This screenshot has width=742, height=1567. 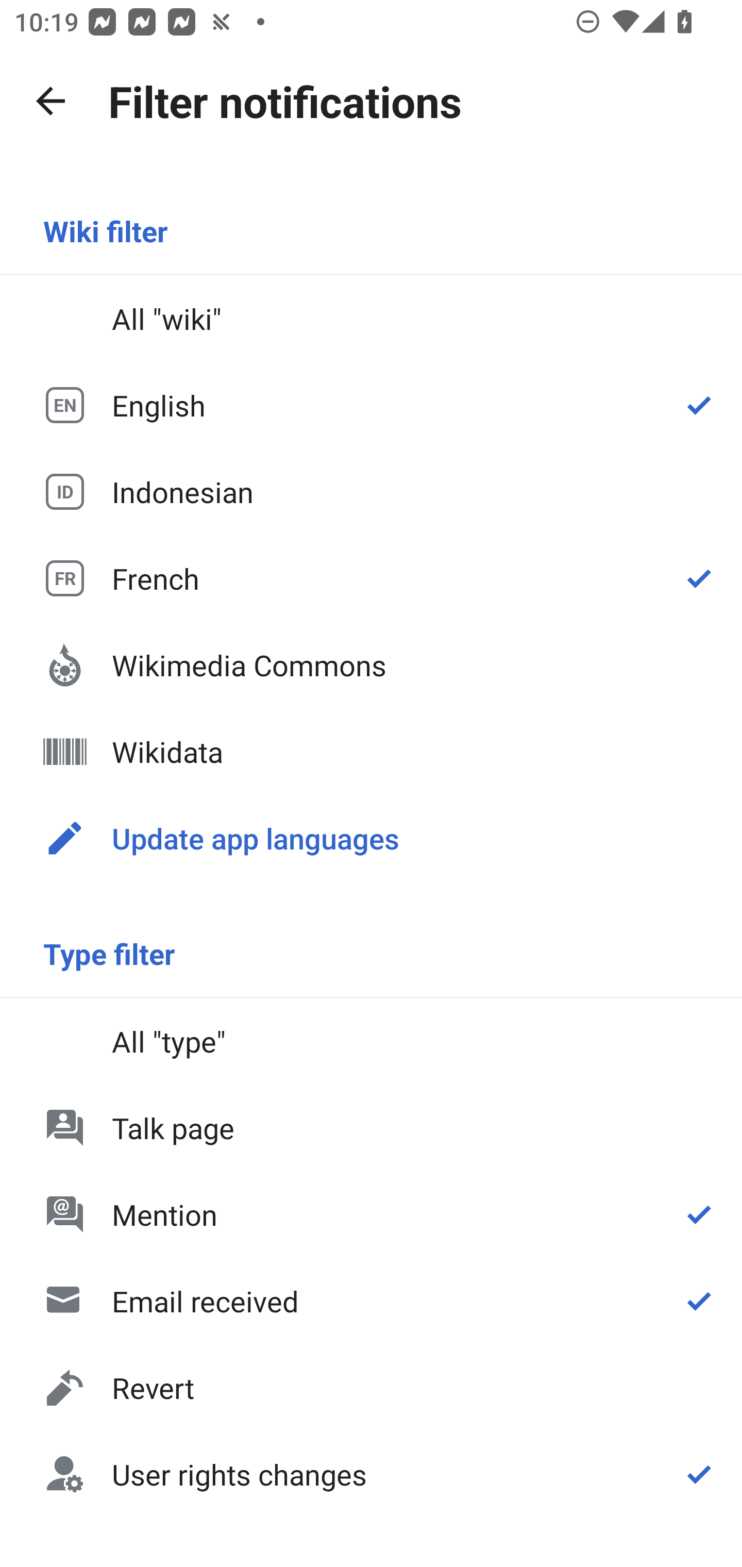 What do you see at coordinates (371, 405) in the screenshot?
I see `EN English` at bounding box center [371, 405].